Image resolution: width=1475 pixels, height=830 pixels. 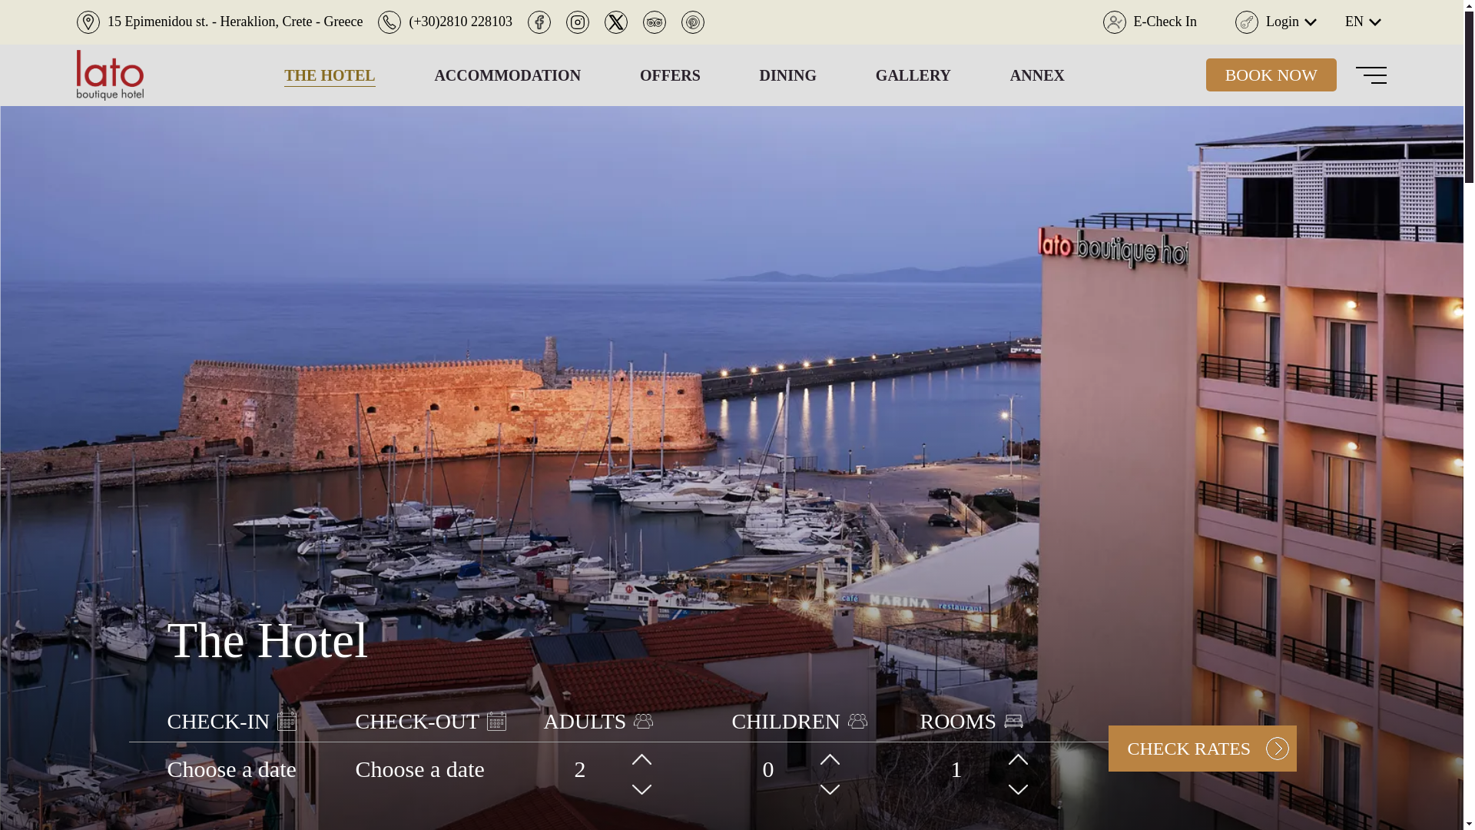 What do you see at coordinates (613, 769) in the screenshot?
I see `2` at bounding box center [613, 769].